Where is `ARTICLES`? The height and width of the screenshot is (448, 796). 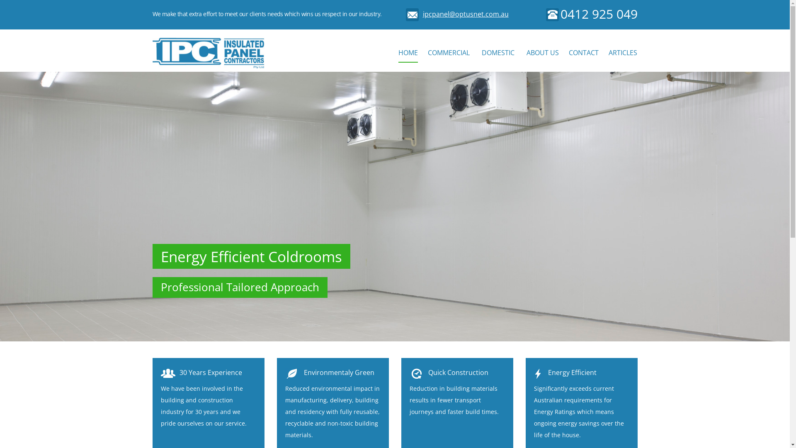 ARTICLES is located at coordinates (623, 53).